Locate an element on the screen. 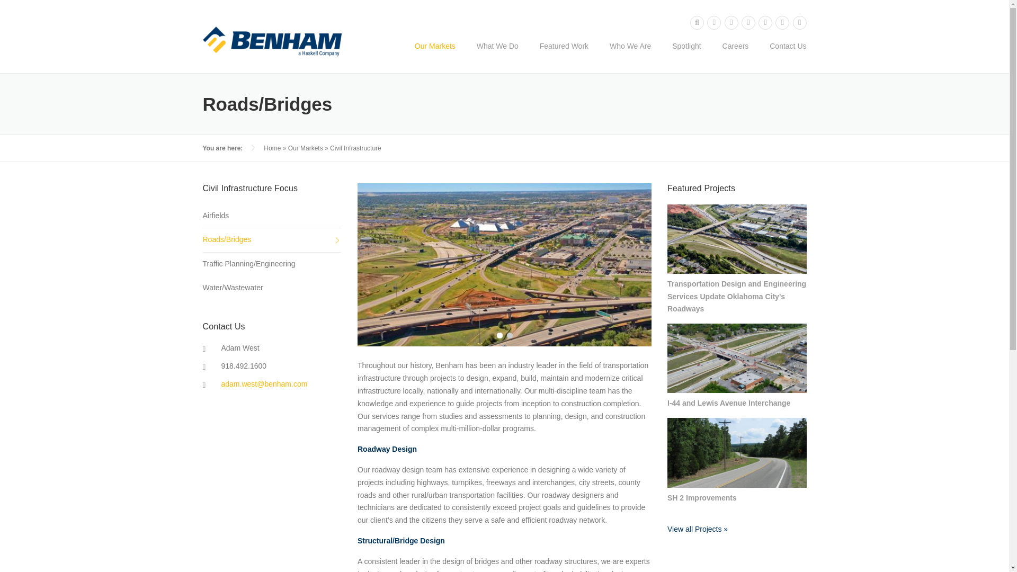 The image size is (1017, 572). Email is located at coordinates (800, 23).